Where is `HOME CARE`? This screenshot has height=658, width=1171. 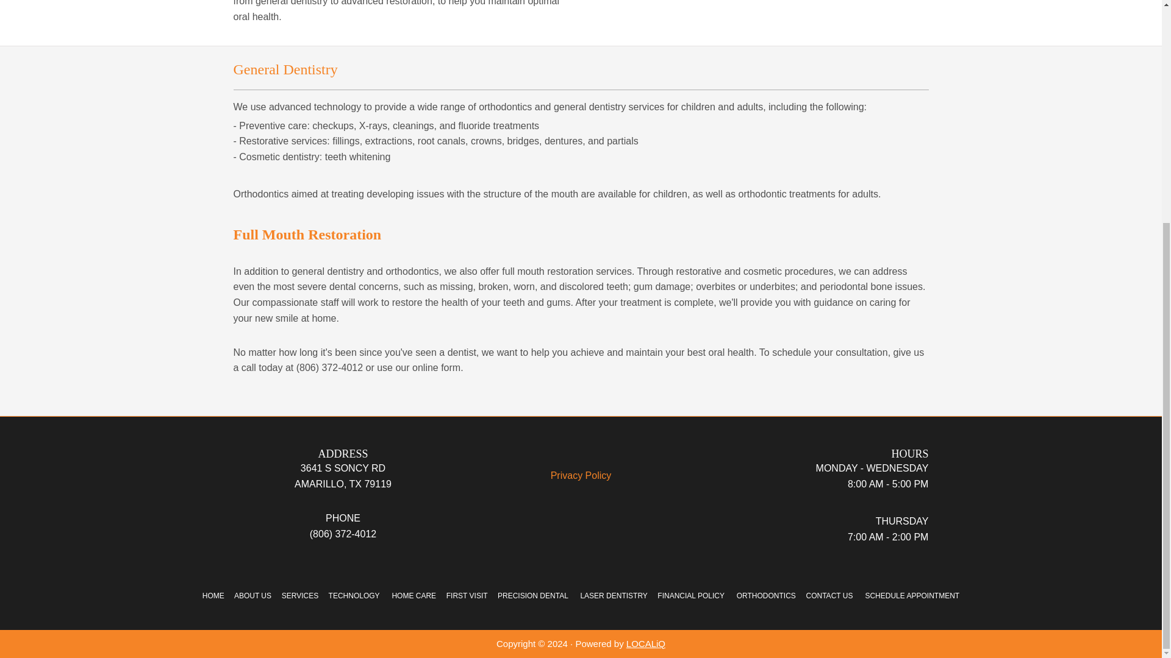 HOME CARE is located at coordinates (414, 595).